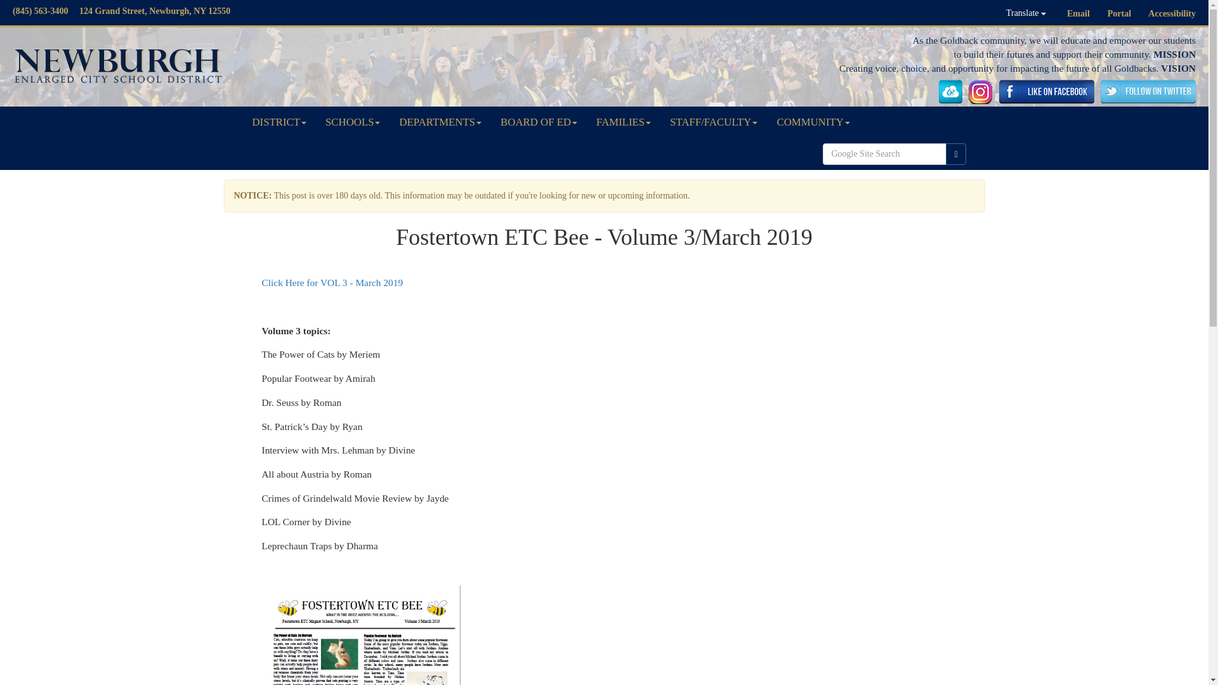 The image size is (1218, 685). Describe the element at coordinates (332, 282) in the screenshot. I see `Fostertown ETC BEE Vol 3` at that location.